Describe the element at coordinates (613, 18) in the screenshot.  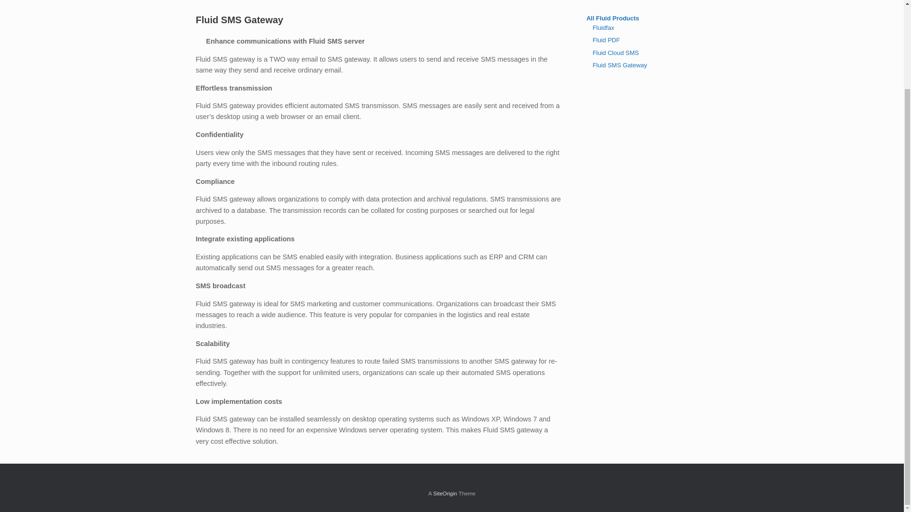
I see `All Fluid Products` at that location.